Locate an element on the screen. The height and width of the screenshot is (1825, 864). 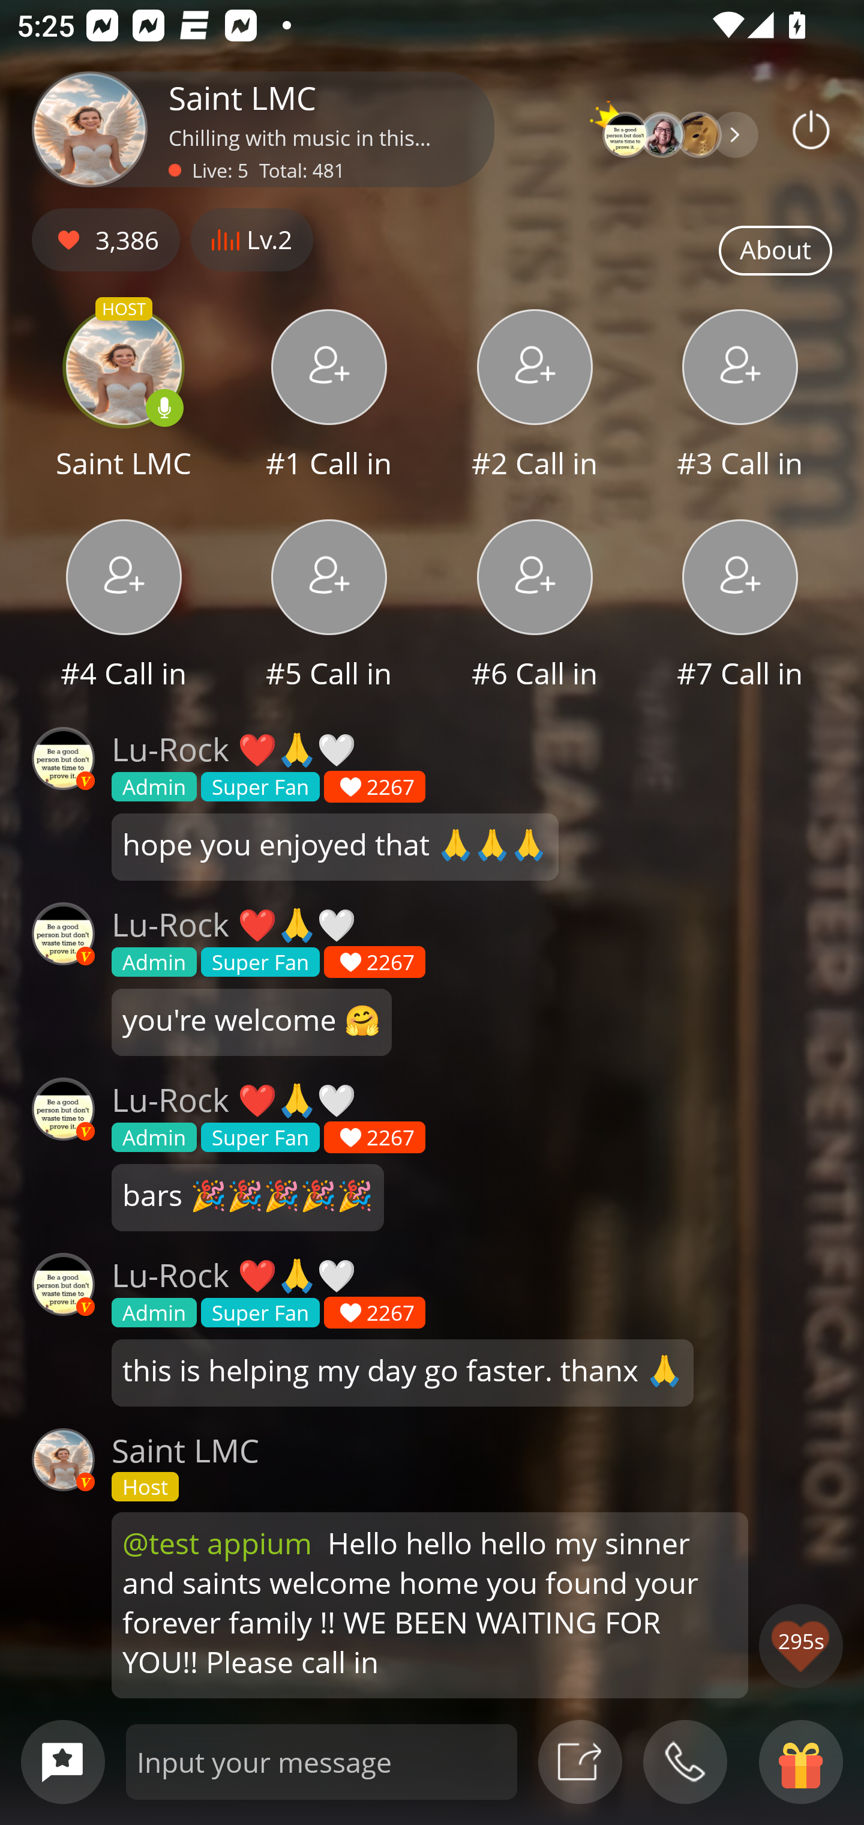
Podbean is located at coordinates (811, 129).